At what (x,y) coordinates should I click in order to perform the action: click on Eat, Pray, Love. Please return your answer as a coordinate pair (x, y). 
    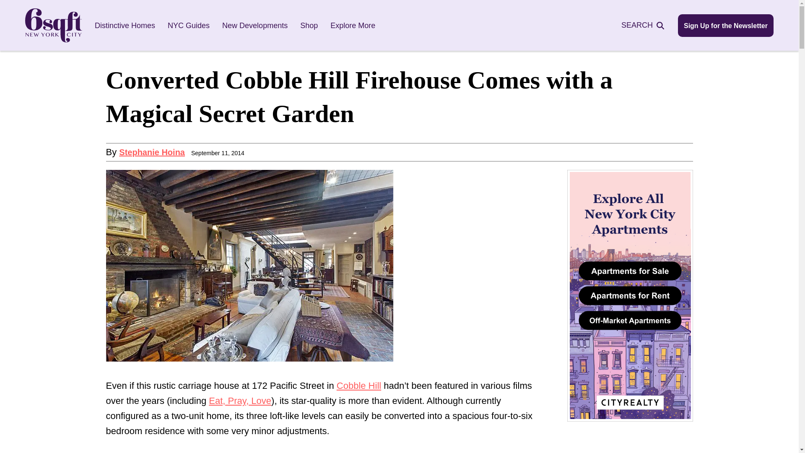
    Looking at the image, I should click on (240, 400).